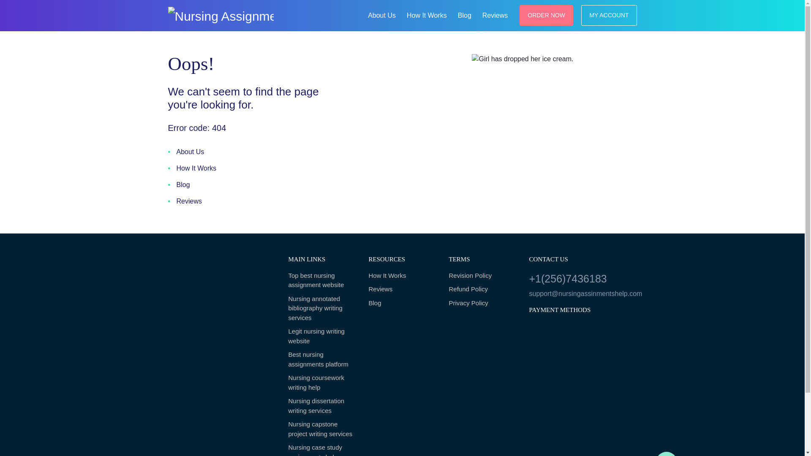 The width and height of the screenshot is (811, 456). What do you see at coordinates (322, 383) in the screenshot?
I see `Nursing coursework writing help` at bounding box center [322, 383].